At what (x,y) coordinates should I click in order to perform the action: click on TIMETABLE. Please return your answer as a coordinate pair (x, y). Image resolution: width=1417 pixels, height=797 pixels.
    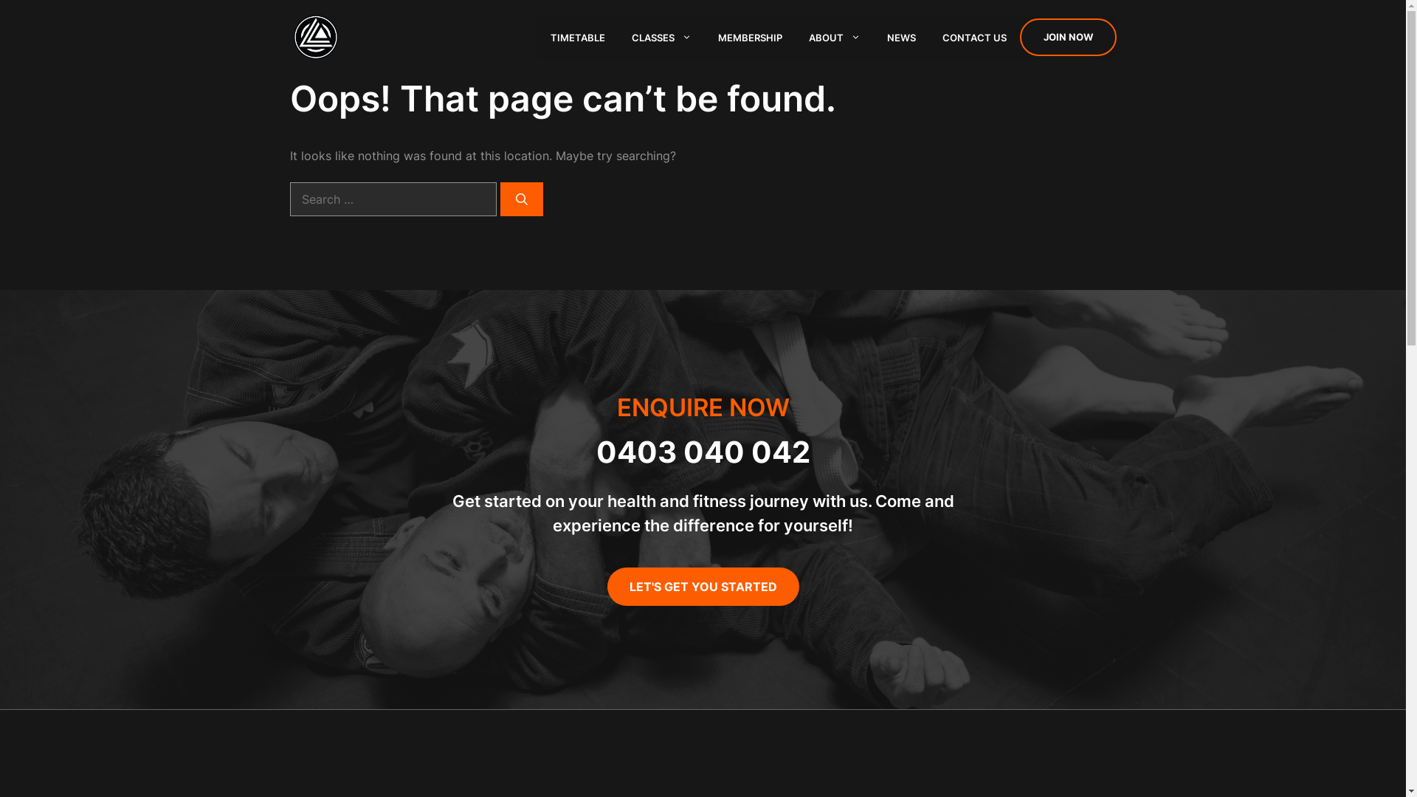
    Looking at the image, I should click on (578, 38).